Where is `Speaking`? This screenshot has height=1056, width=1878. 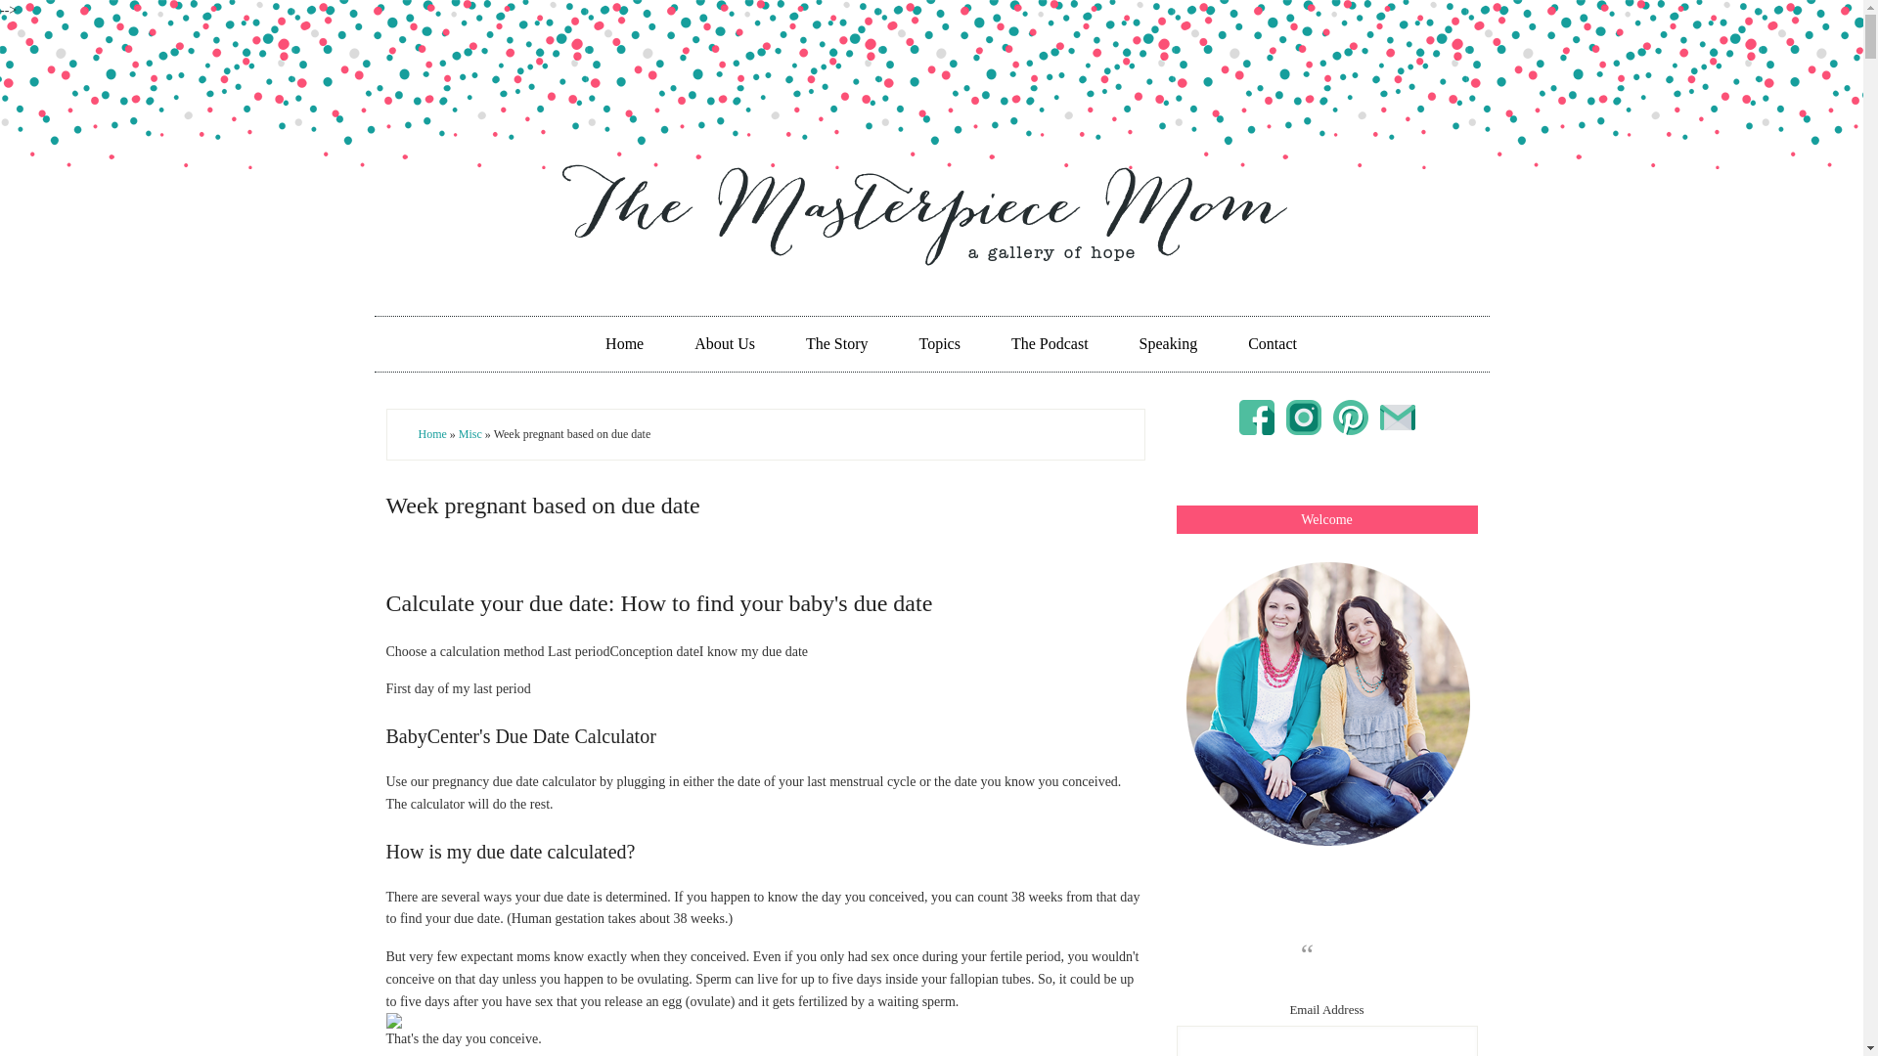
Speaking is located at coordinates (1168, 344).